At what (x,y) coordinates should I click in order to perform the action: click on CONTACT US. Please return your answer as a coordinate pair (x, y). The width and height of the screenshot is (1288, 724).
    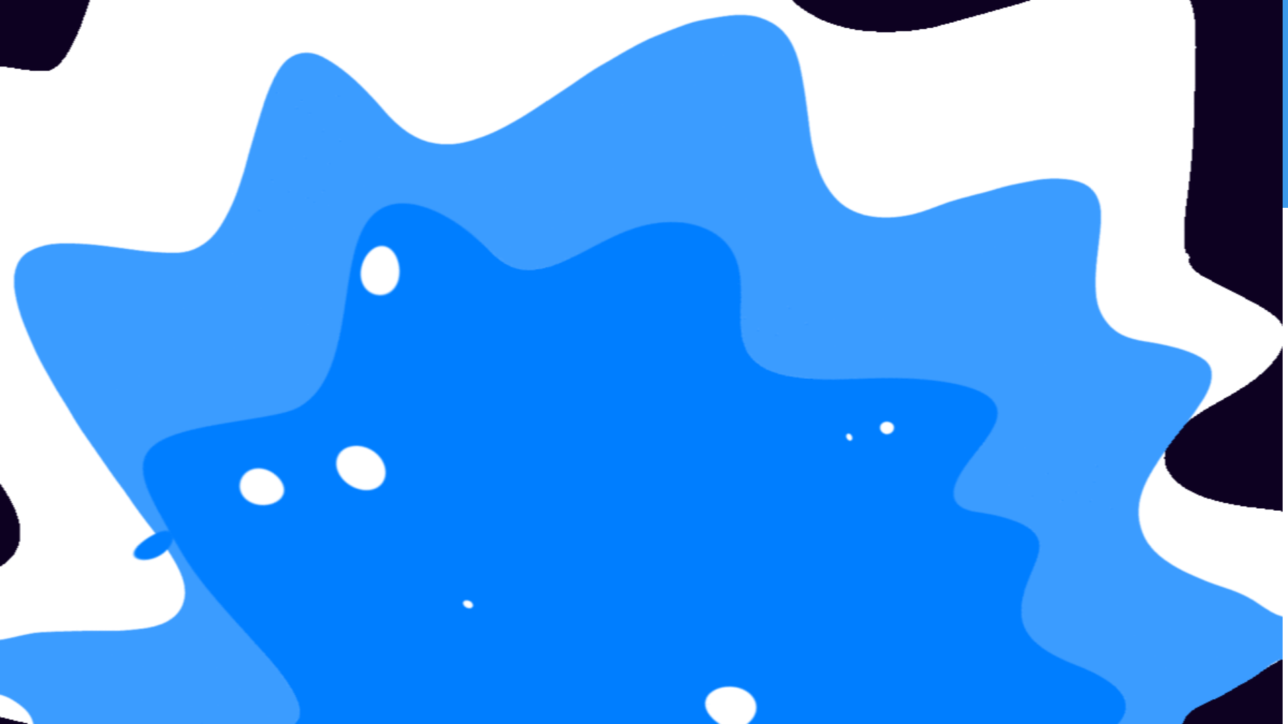
    Looking at the image, I should click on (1004, 5).